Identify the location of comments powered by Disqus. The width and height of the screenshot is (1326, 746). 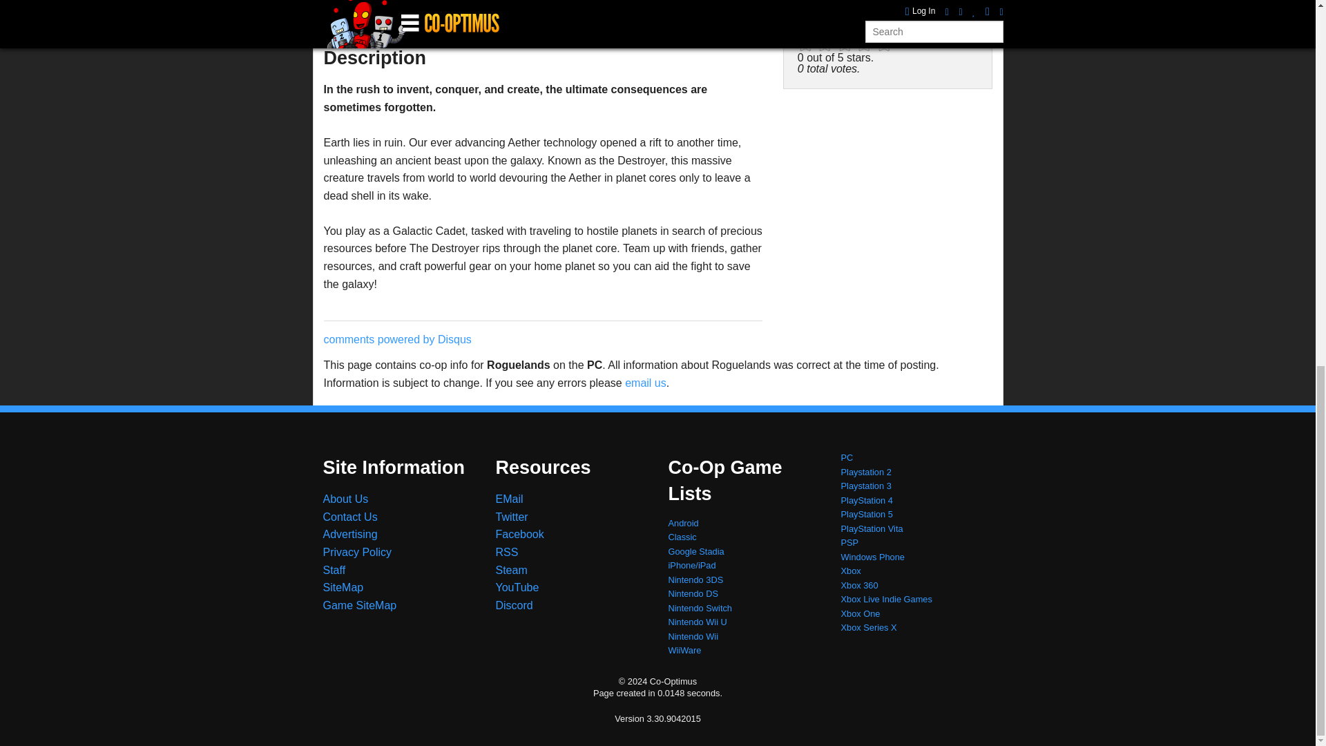
(396, 339).